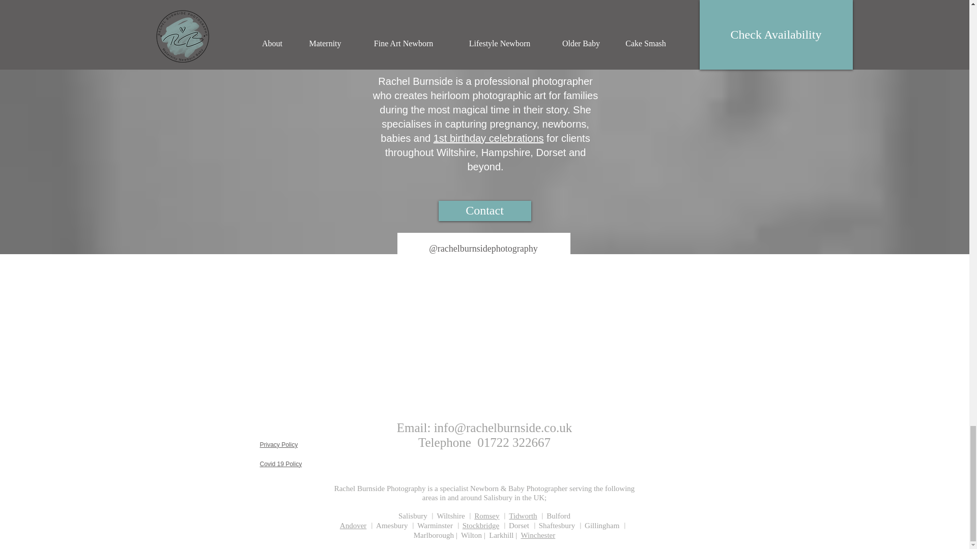 This screenshot has width=977, height=549. I want to click on Romsey, so click(486, 515).